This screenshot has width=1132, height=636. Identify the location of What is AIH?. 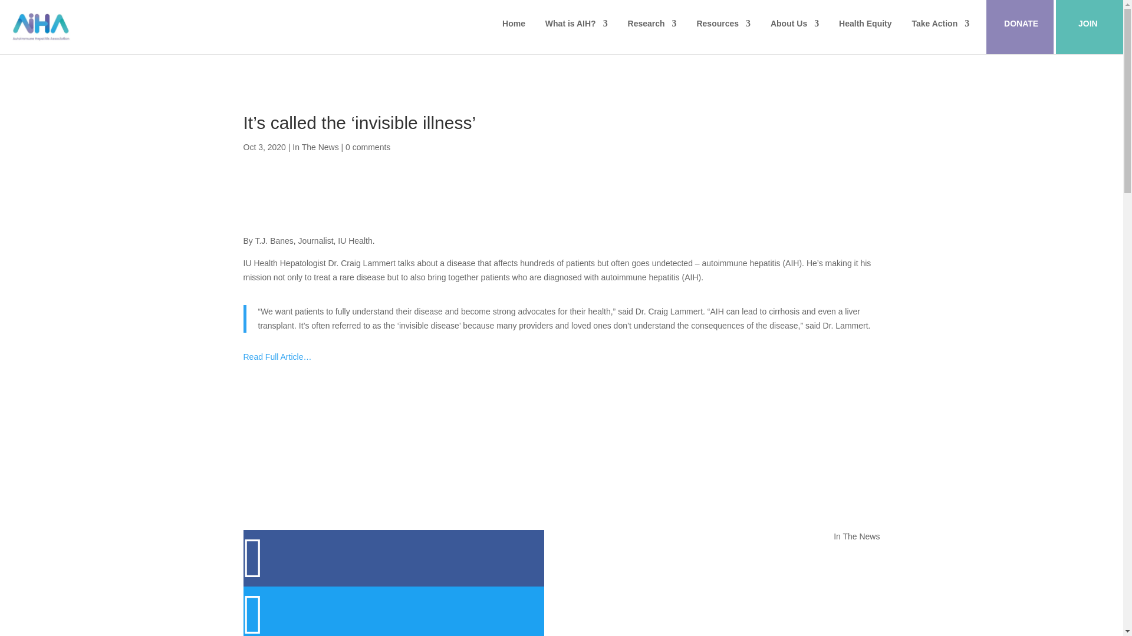
(577, 33).